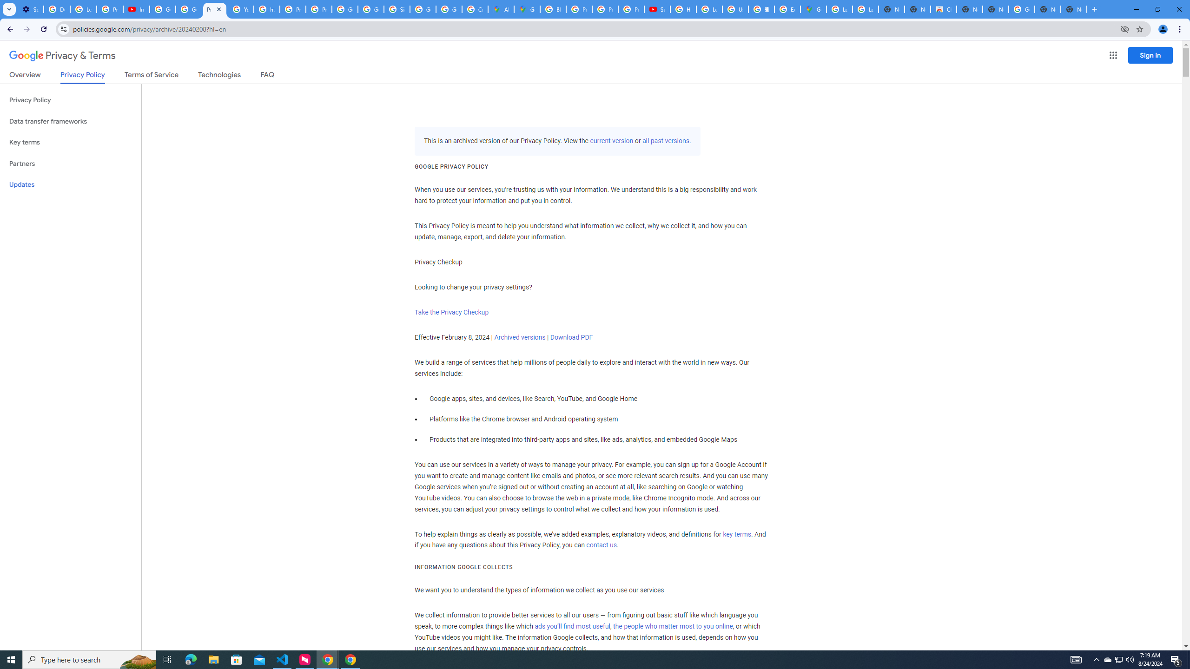  What do you see at coordinates (520, 337) in the screenshot?
I see `Archived versions` at bounding box center [520, 337].